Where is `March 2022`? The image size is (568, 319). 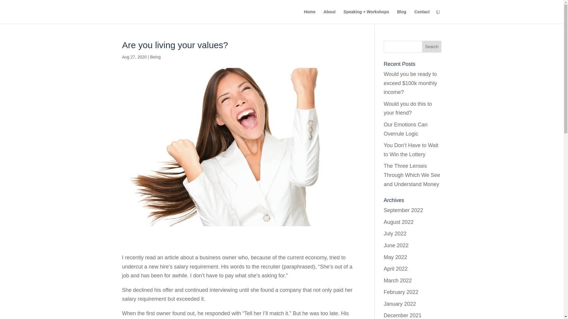
March 2022 is located at coordinates (398, 281).